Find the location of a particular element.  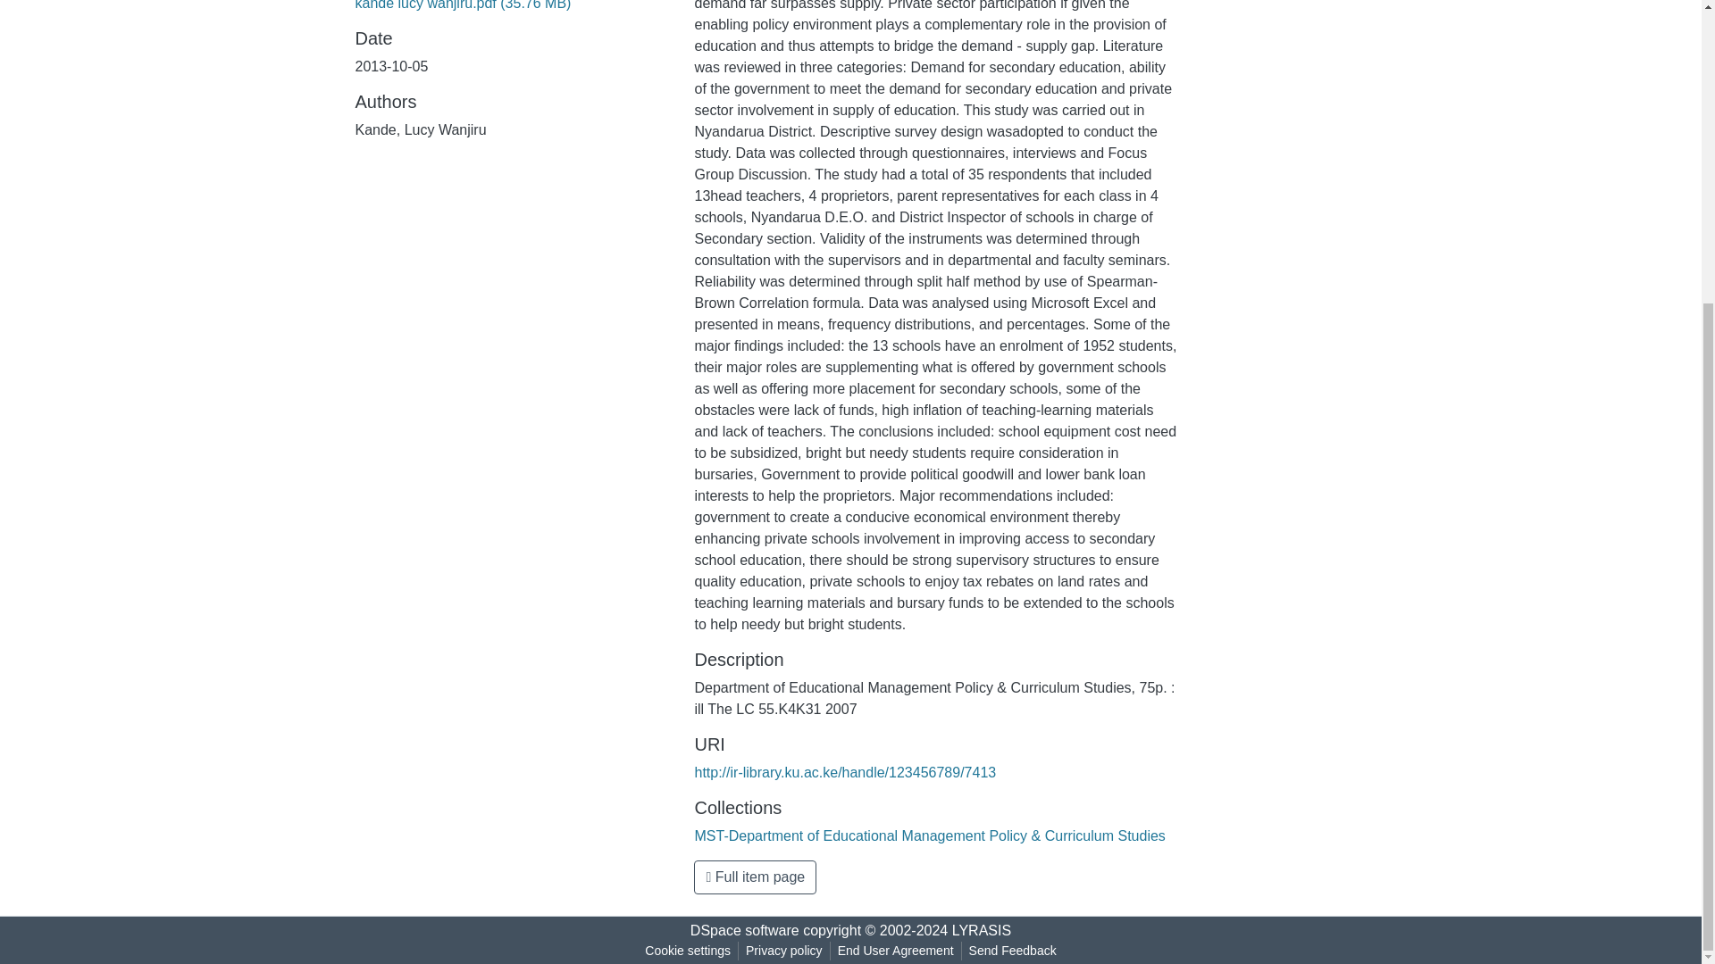

Send Feedback is located at coordinates (1013, 951).